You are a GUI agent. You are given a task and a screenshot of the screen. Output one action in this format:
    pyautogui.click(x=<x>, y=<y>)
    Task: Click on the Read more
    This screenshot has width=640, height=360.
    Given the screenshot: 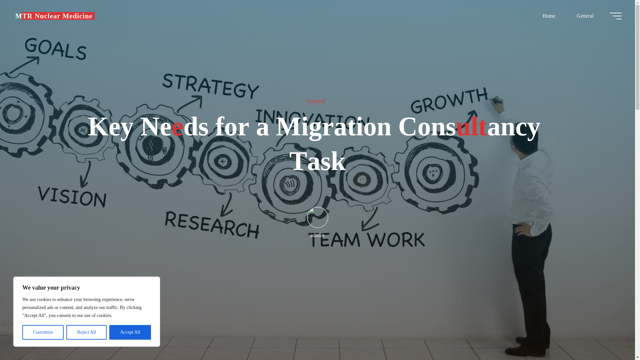 What is the action you would take?
    pyautogui.click(x=317, y=318)
    